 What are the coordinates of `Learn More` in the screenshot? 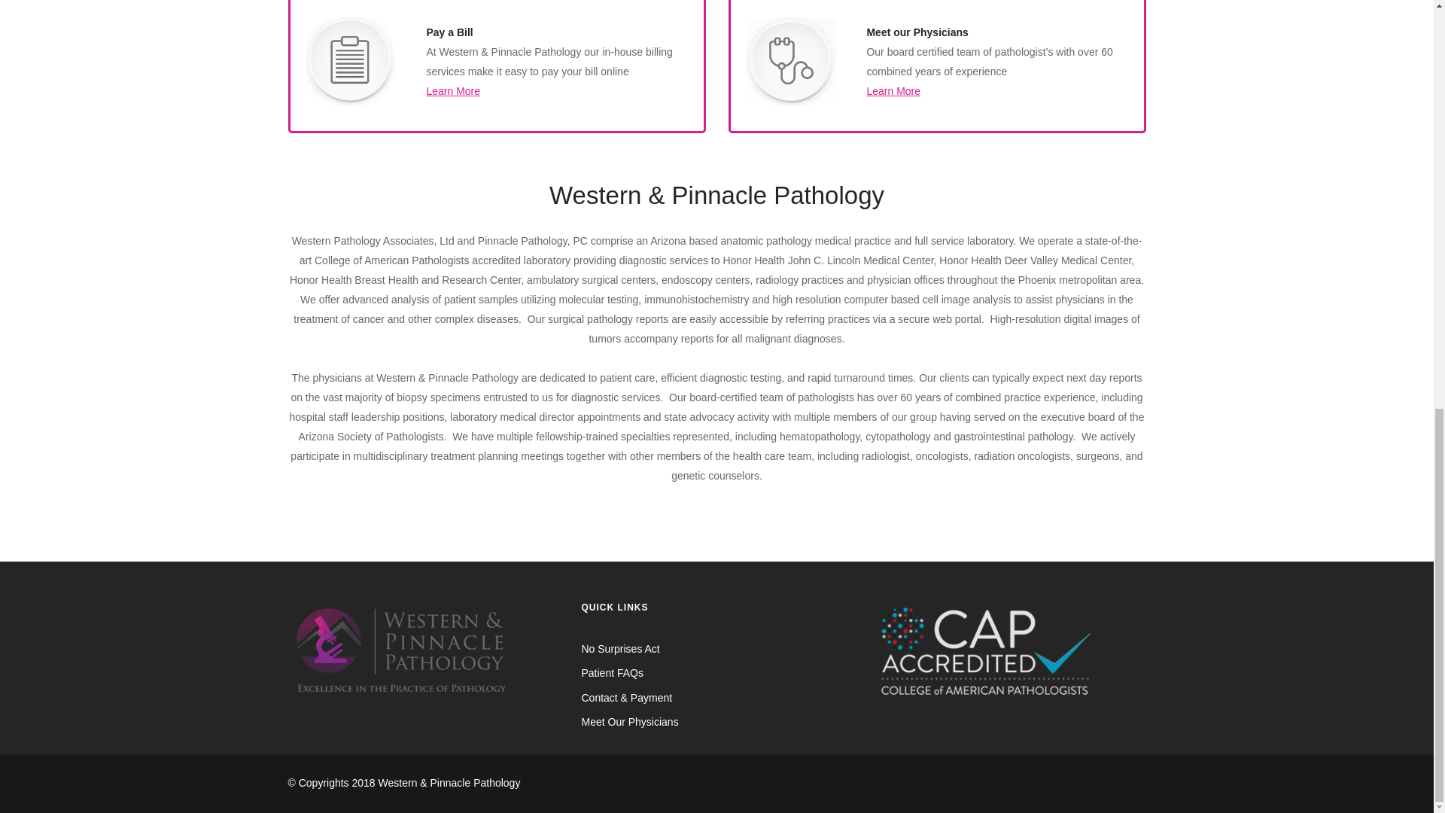 It's located at (453, 90).